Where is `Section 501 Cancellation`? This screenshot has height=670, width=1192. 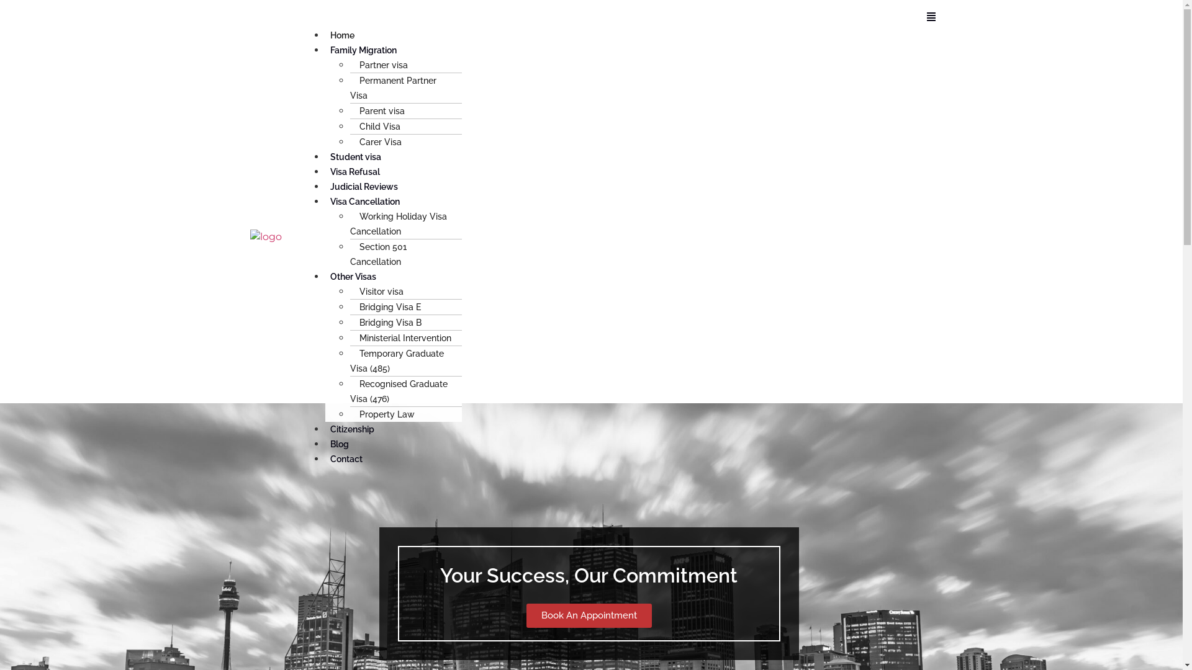 Section 501 Cancellation is located at coordinates (380, 254).